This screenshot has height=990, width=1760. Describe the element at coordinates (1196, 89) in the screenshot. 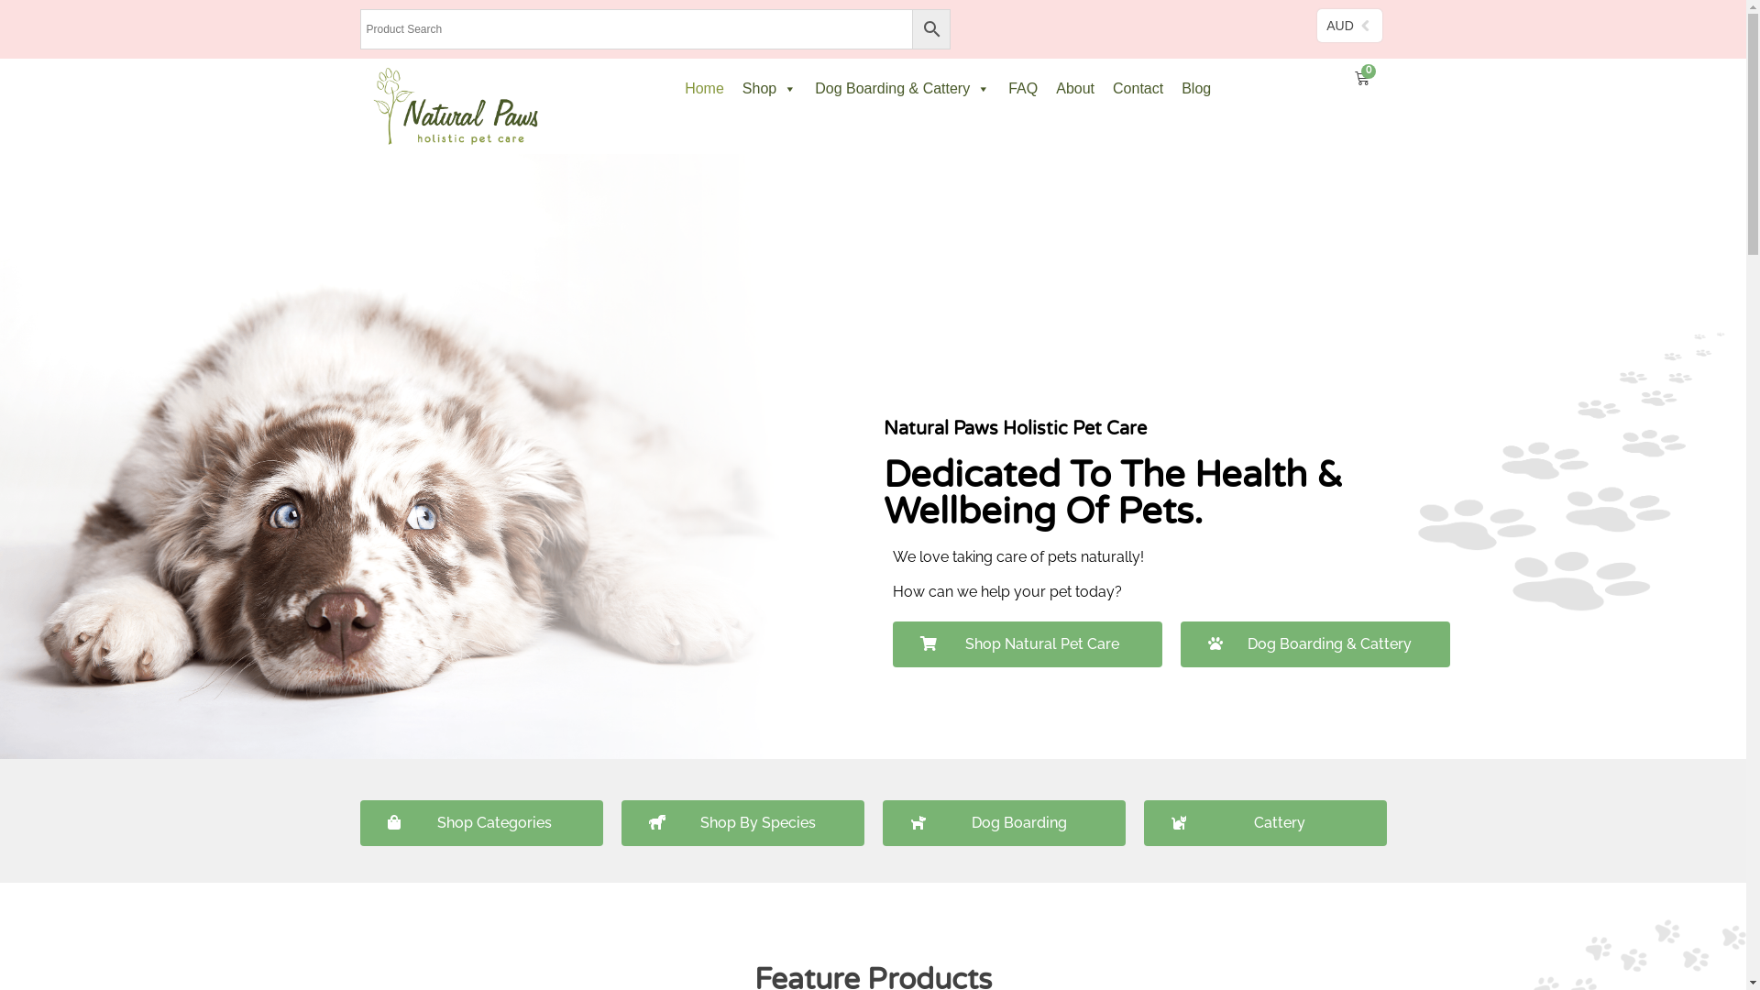

I see `Blog` at that location.